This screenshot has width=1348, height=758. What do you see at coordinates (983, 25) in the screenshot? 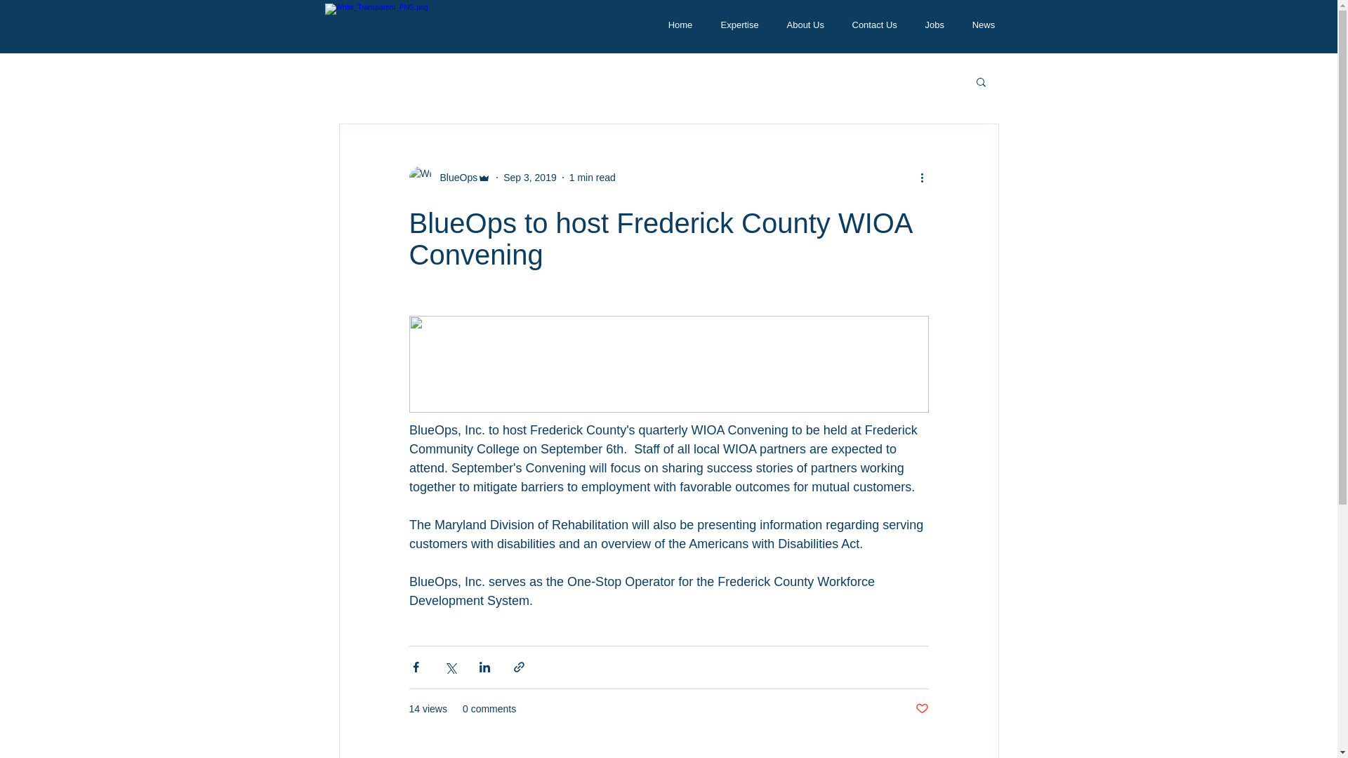
I see `News` at bounding box center [983, 25].